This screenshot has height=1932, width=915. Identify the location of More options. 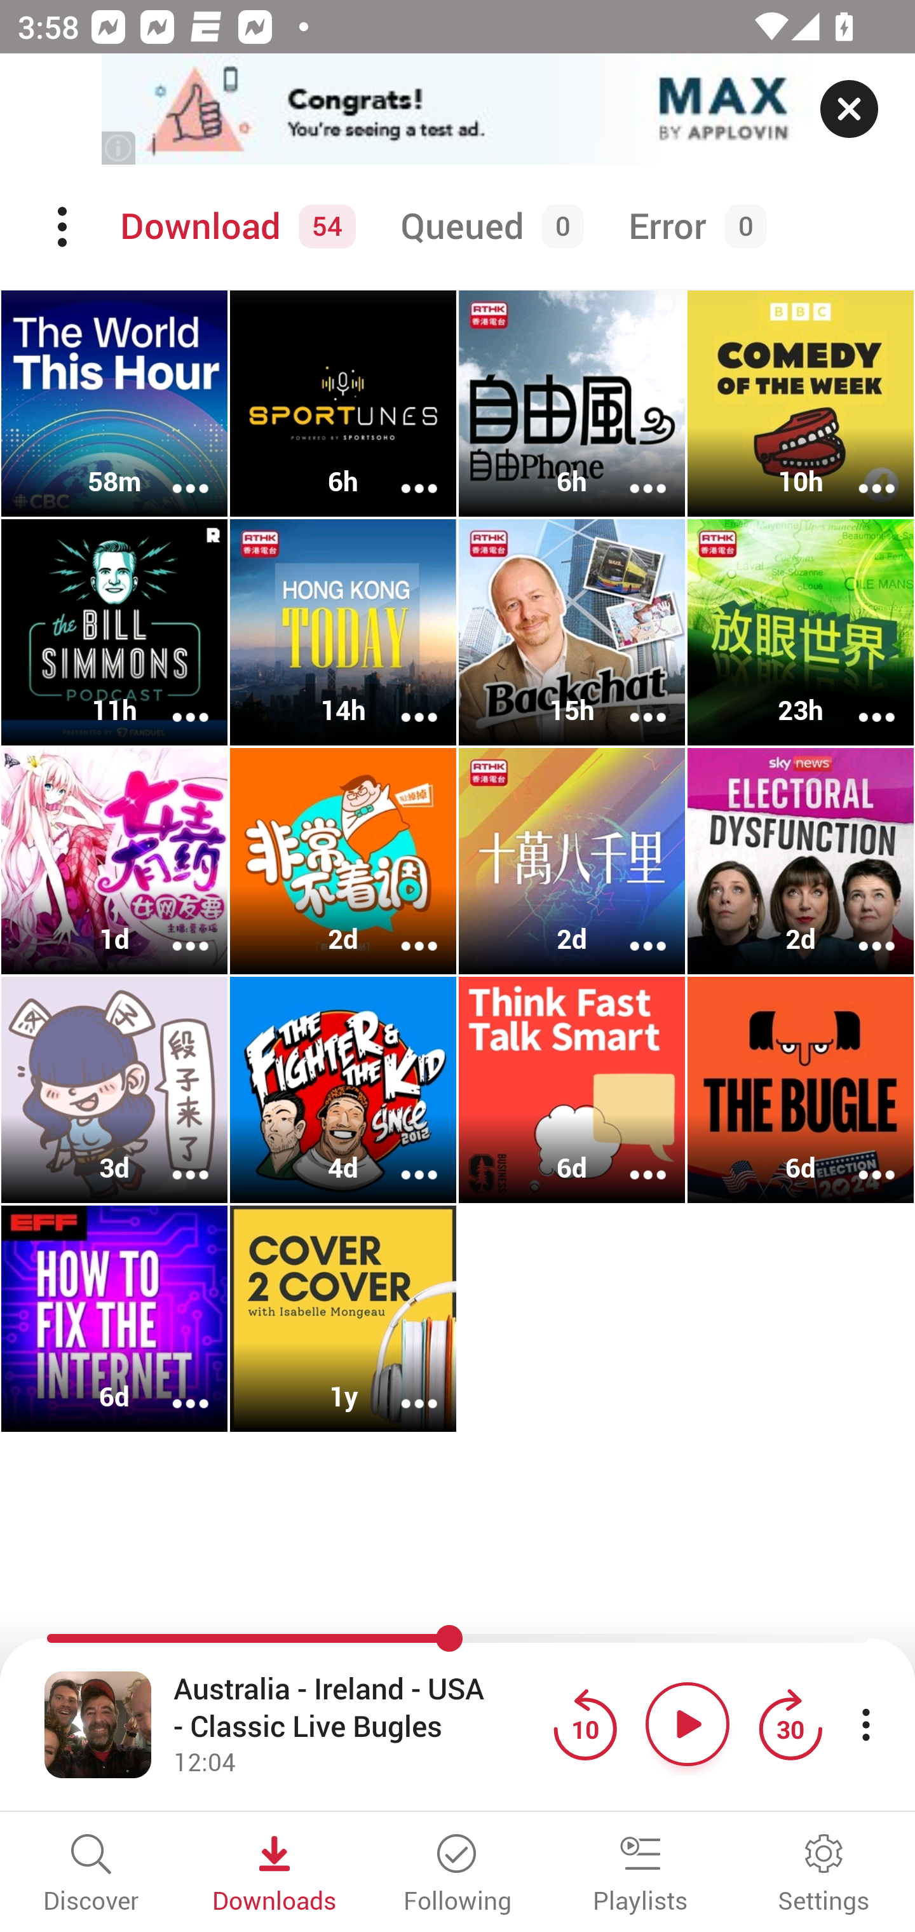
(632, 701).